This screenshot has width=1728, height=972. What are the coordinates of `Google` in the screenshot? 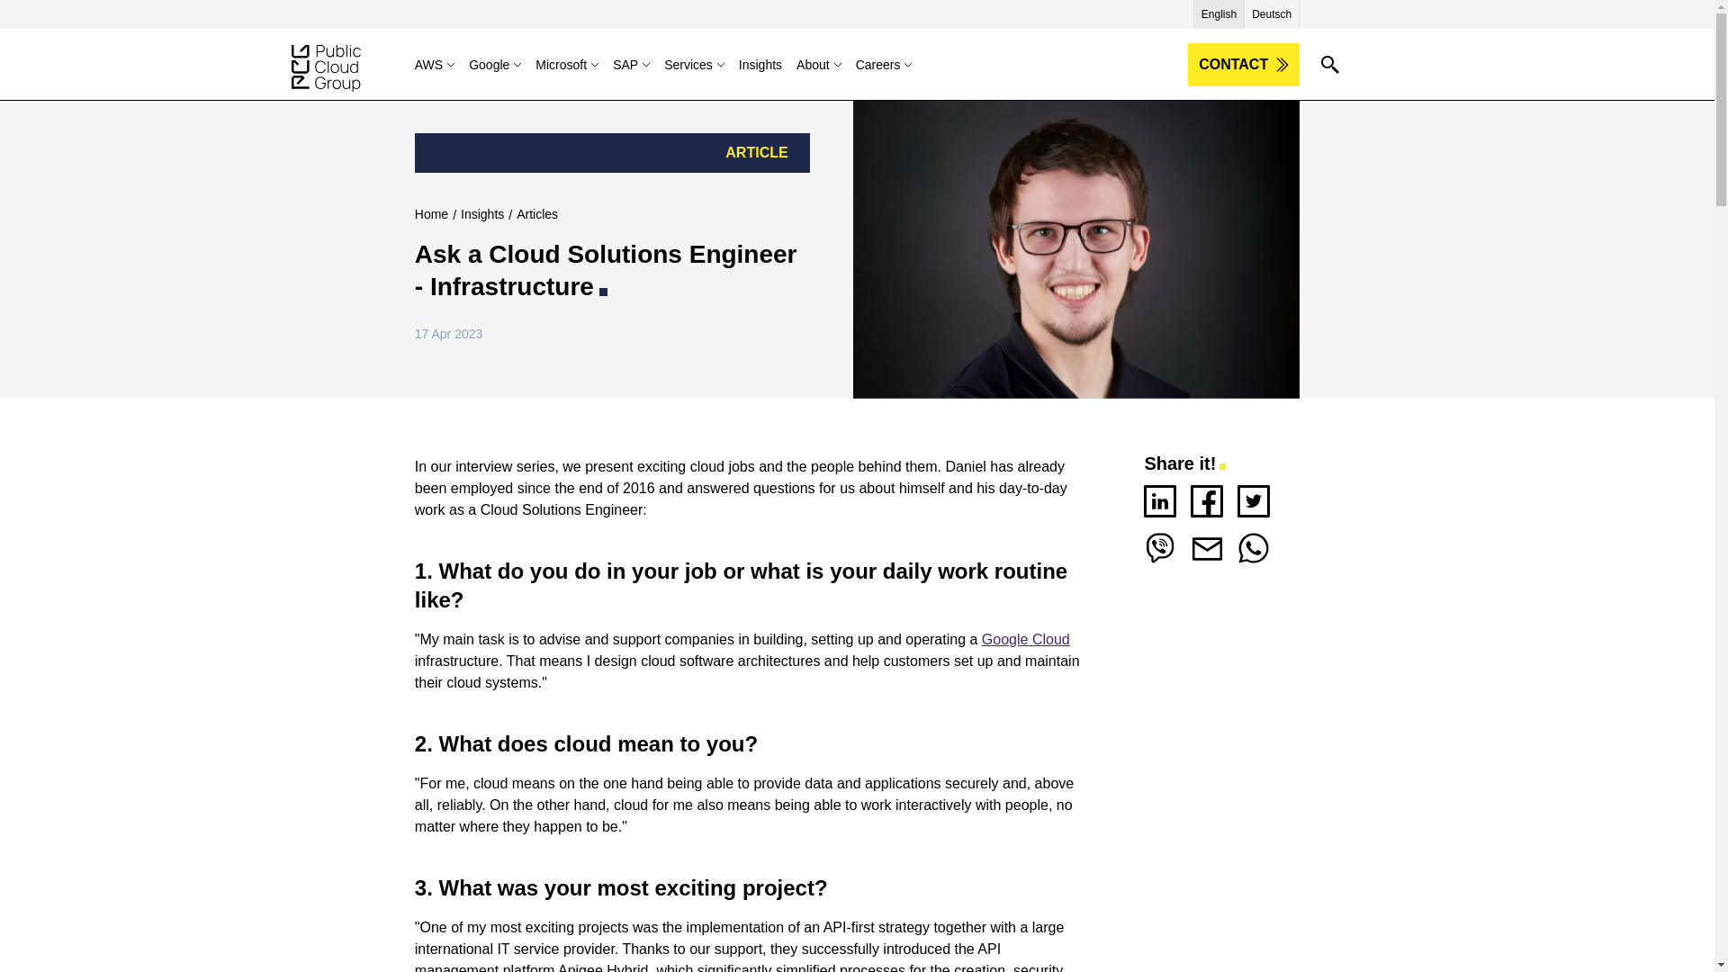 It's located at (502, 65).